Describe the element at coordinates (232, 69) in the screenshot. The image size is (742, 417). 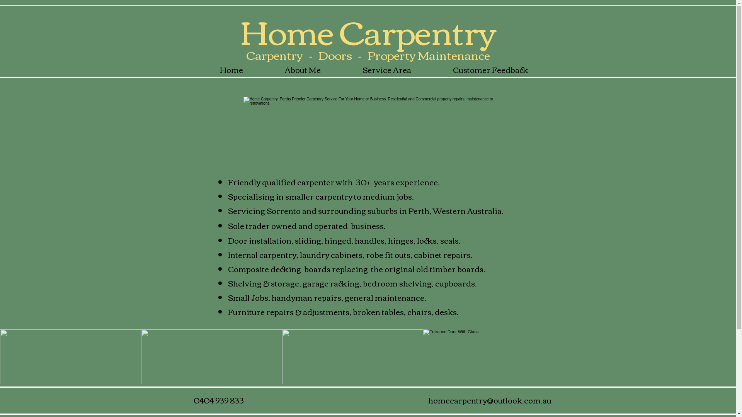
I see `Home` at that location.